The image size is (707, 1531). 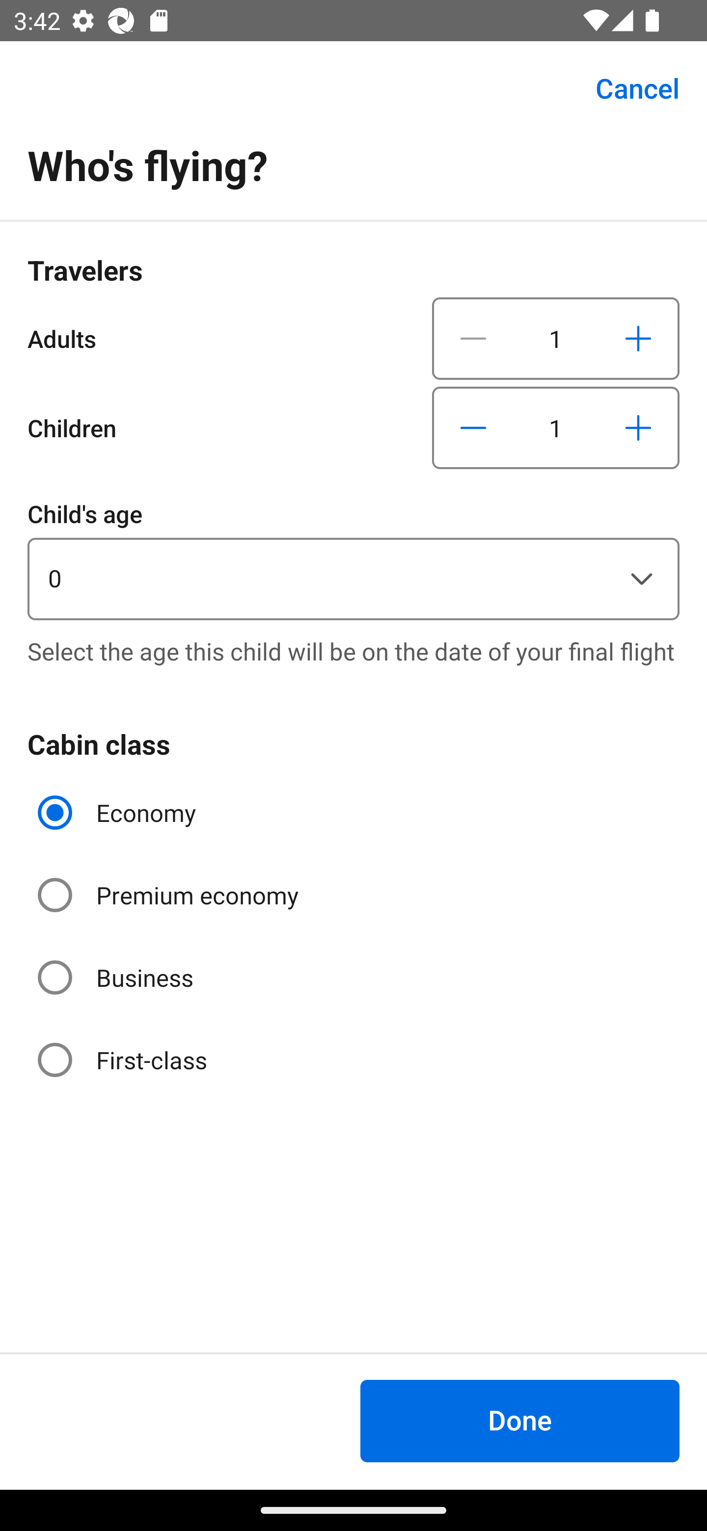 What do you see at coordinates (638, 428) in the screenshot?
I see `Increase` at bounding box center [638, 428].